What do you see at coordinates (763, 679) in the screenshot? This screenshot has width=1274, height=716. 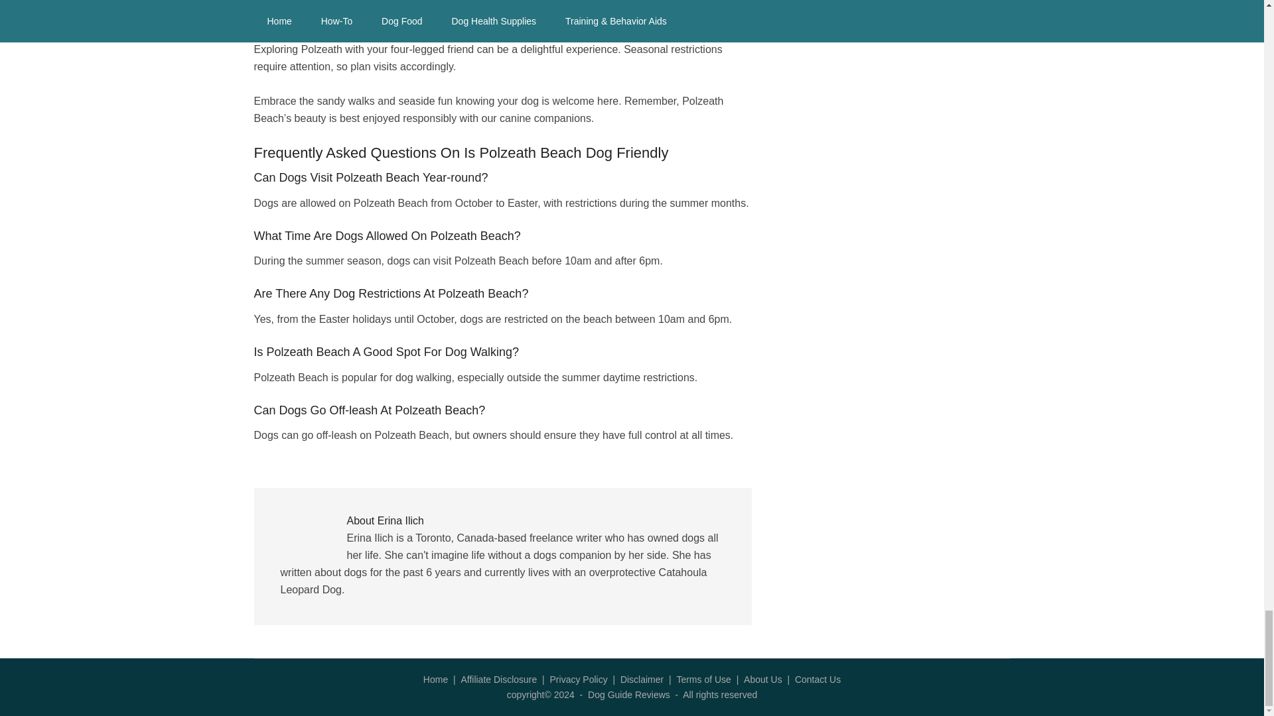 I see `About Us` at bounding box center [763, 679].